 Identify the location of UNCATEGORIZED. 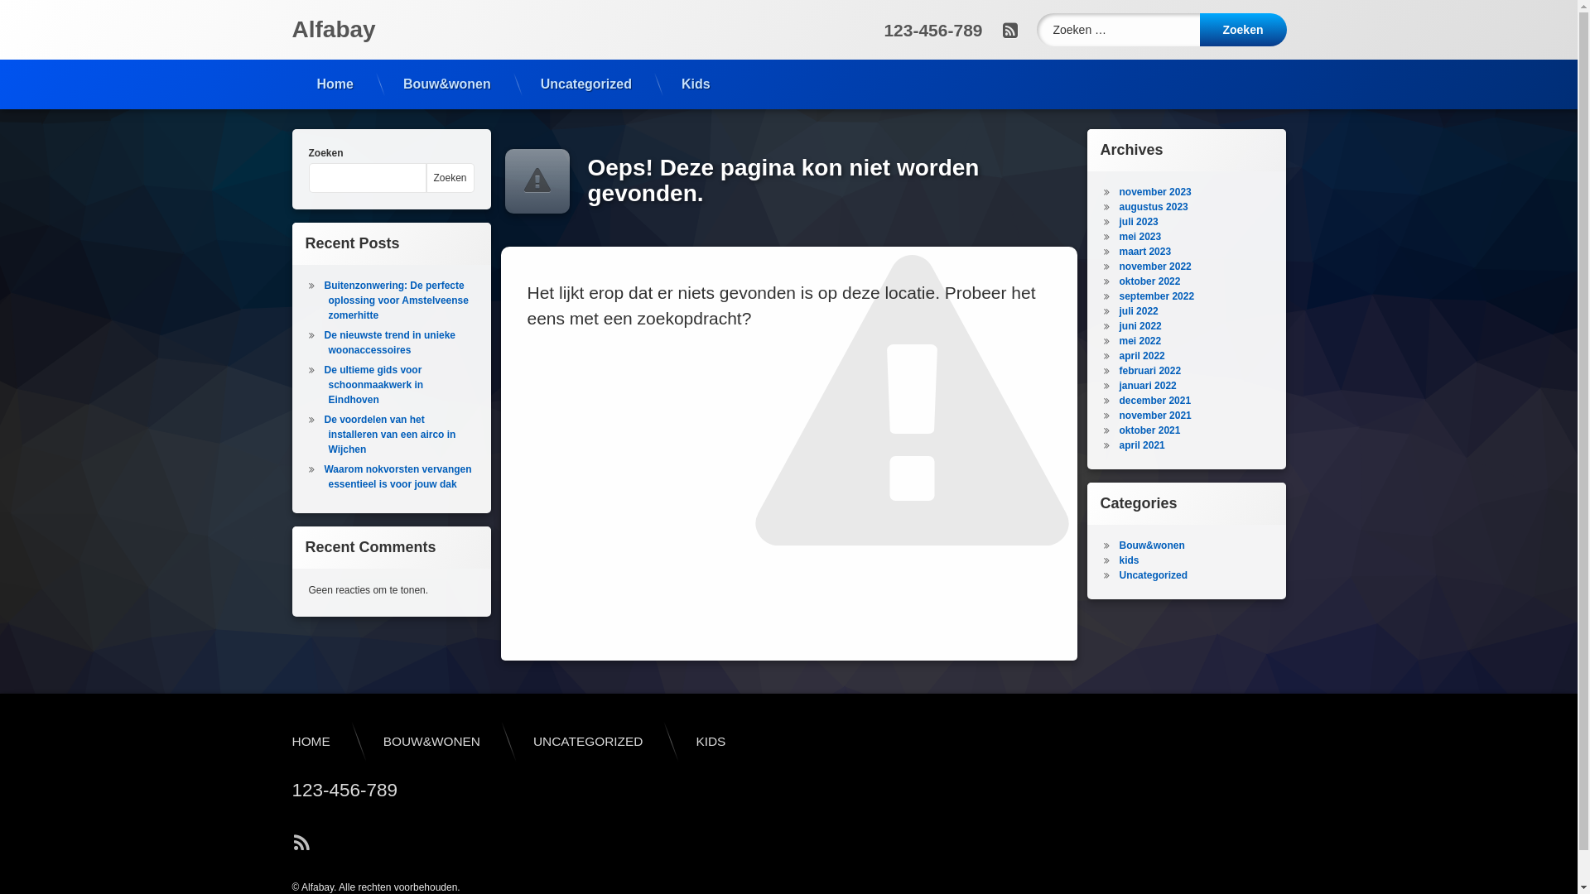
(588, 742).